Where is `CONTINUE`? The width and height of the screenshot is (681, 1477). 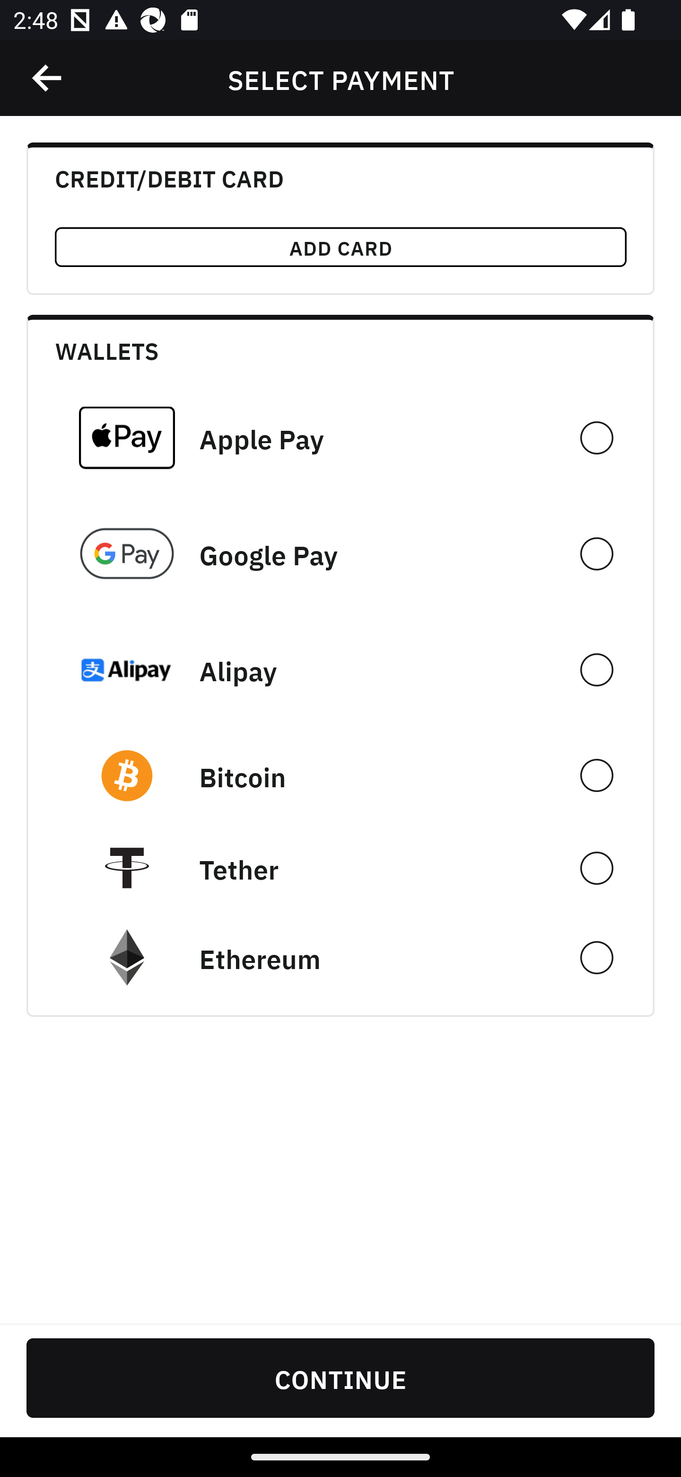 CONTINUE is located at coordinates (340, 1378).